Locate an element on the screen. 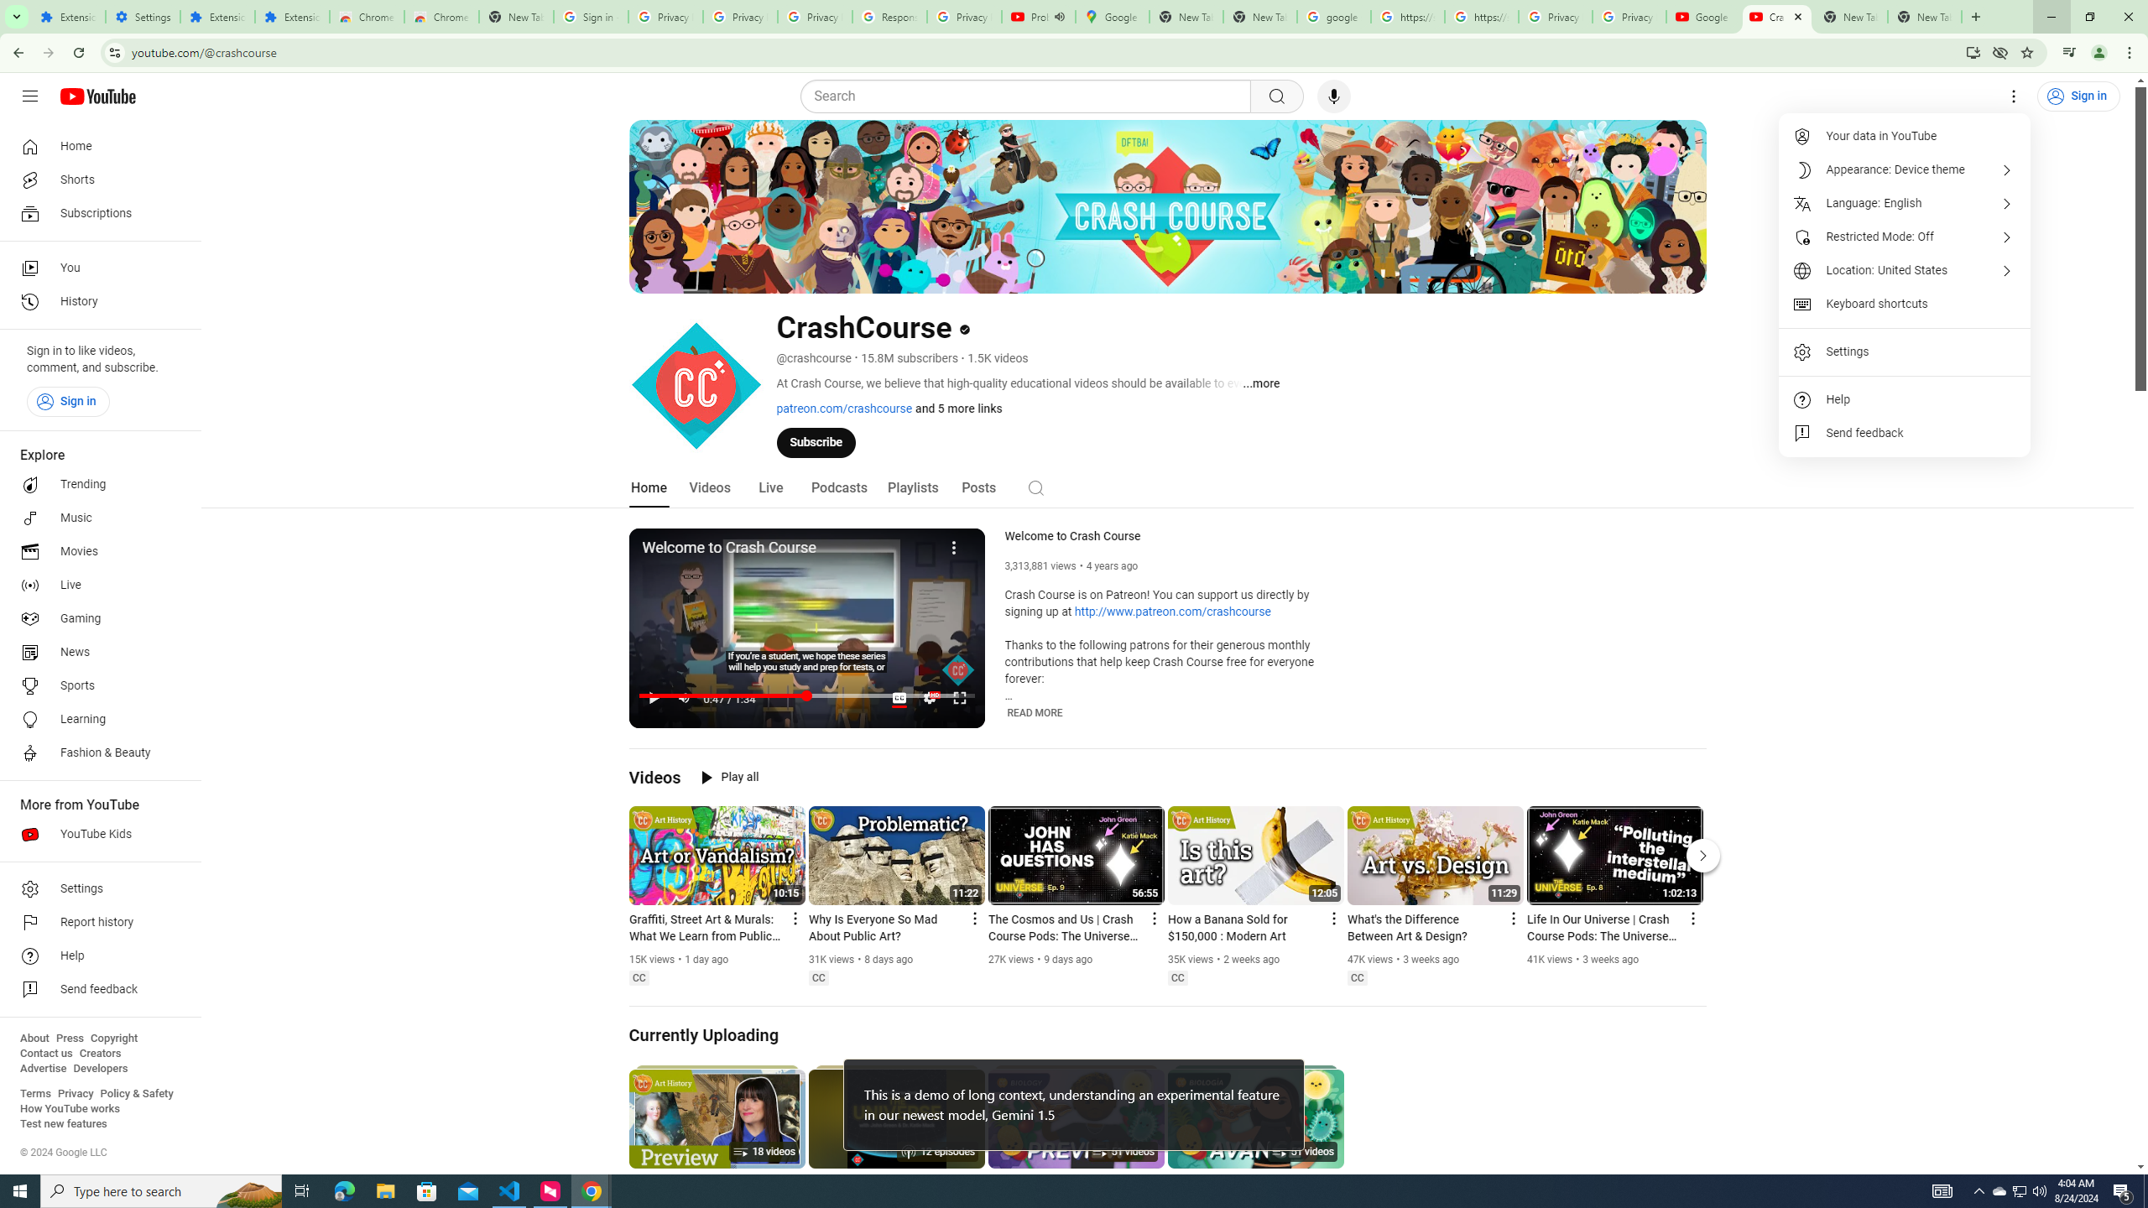  Fashion & Beauty is located at coordinates (96, 753).